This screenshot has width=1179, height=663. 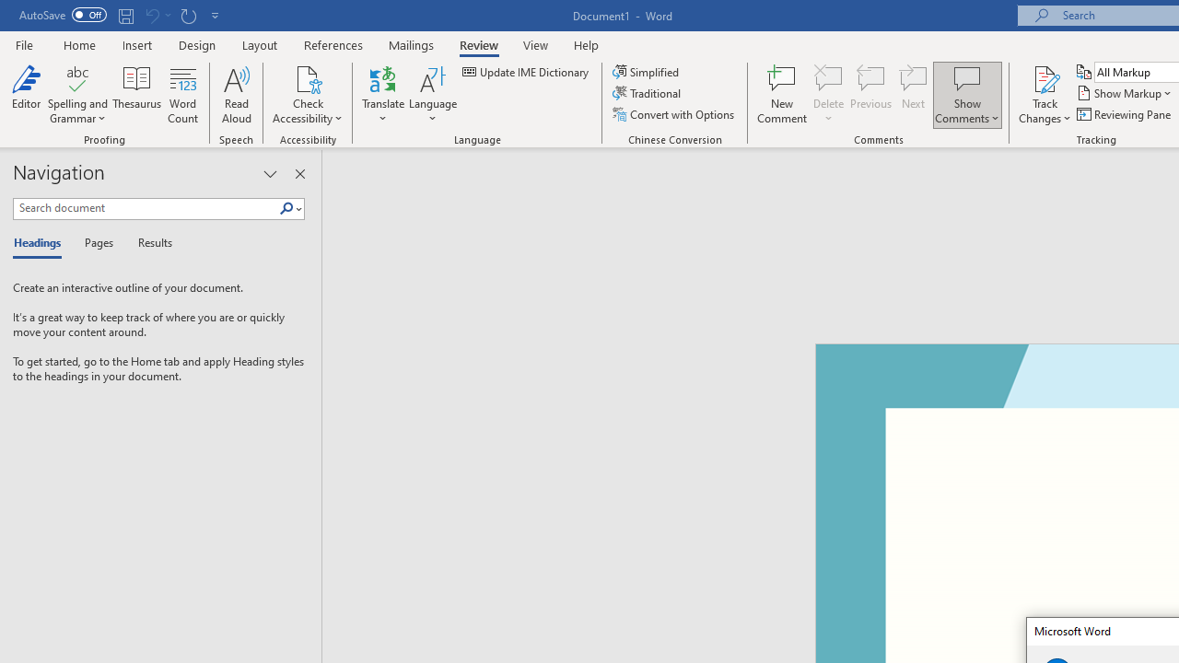 I want to click on Spelling and Grammar, so click(x=77, y=77).